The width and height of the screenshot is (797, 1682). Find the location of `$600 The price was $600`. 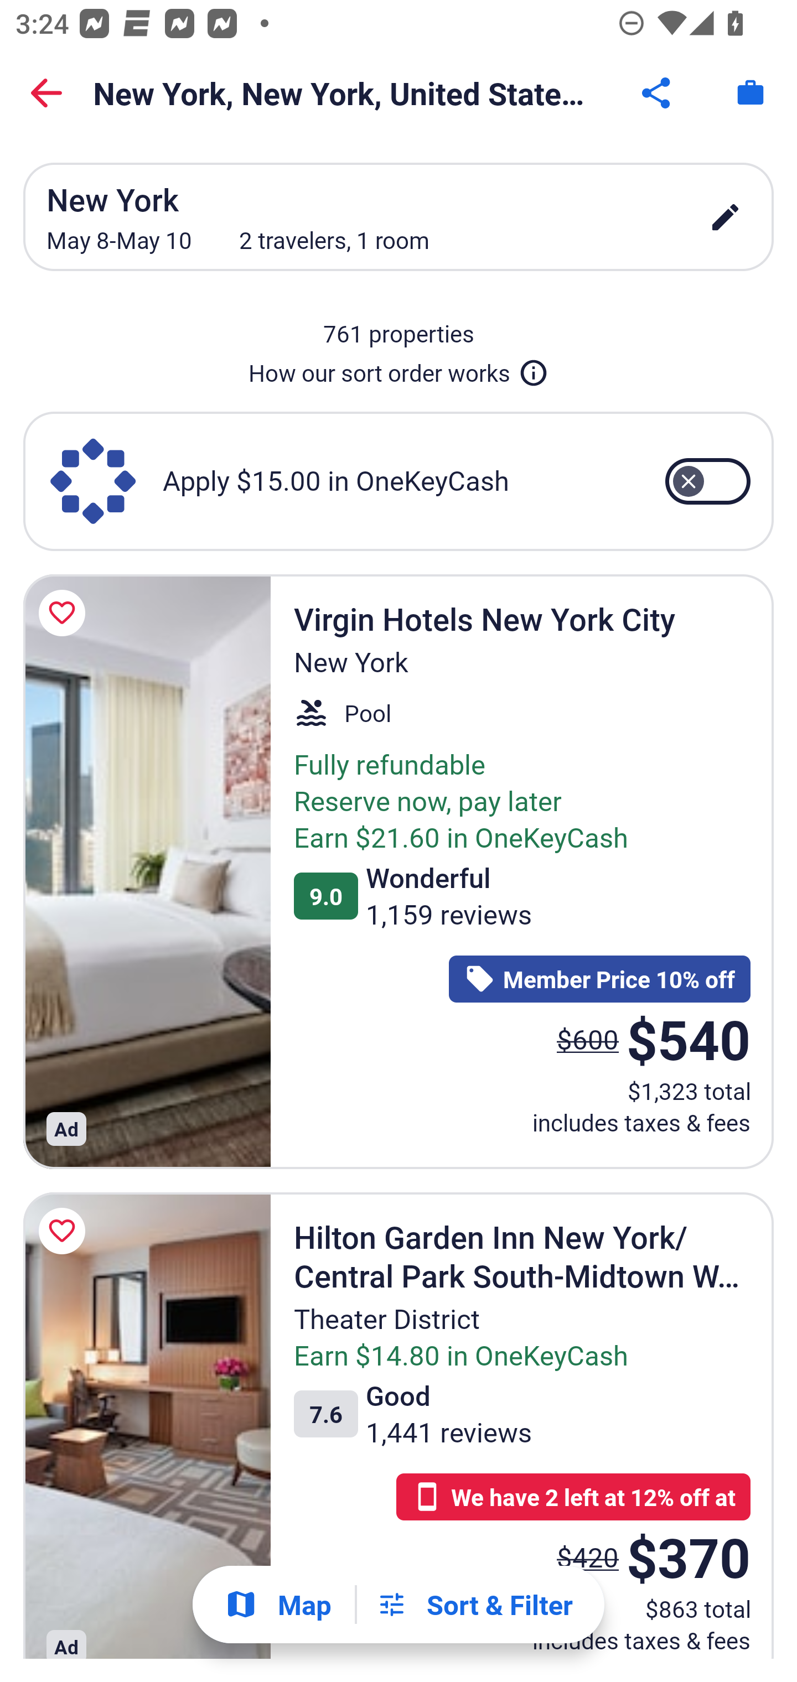

$600 The price was $600 is located at coordinates (588, 1038).